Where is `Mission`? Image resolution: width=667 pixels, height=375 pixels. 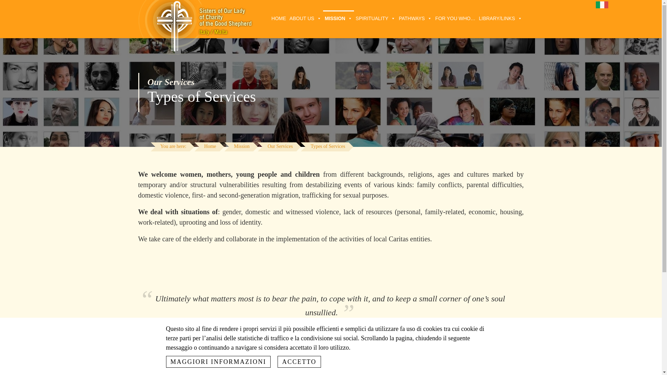
Mission is located at coordinates (242, 147).